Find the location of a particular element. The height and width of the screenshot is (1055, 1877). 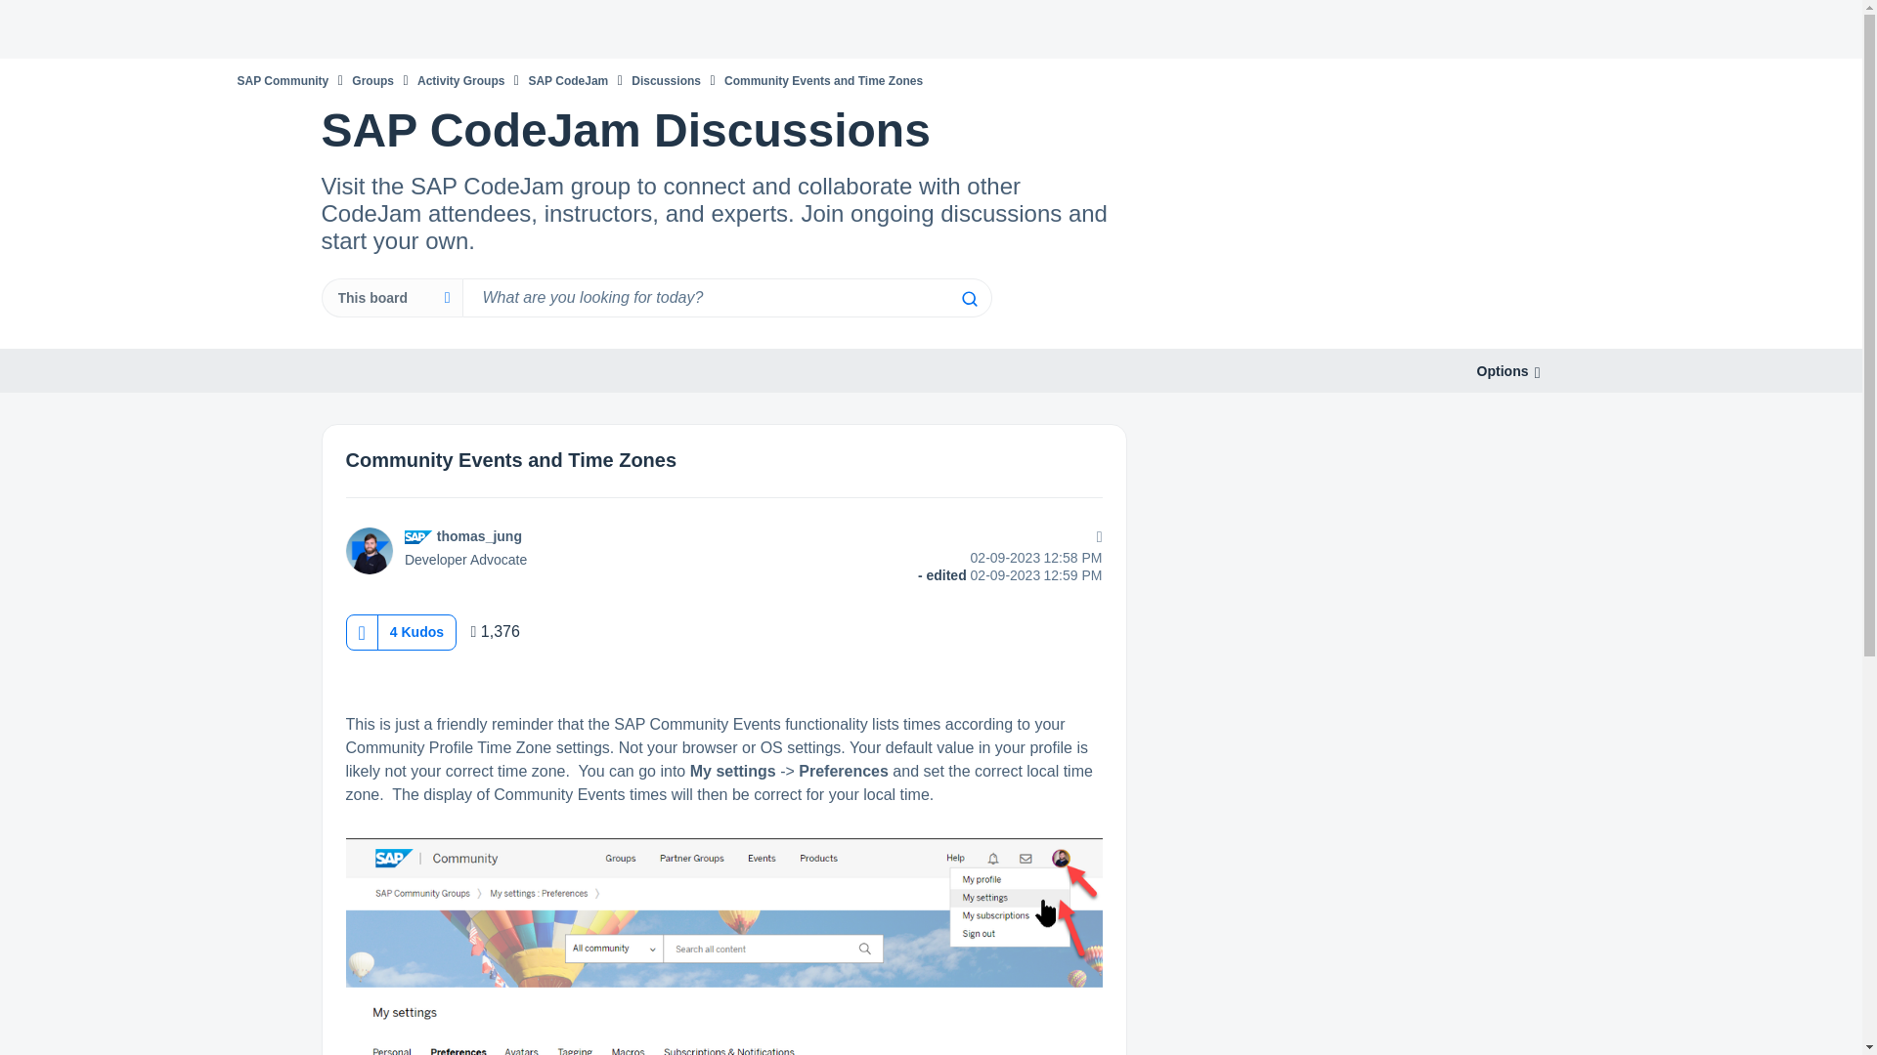

Options is located at coordinates (1502, 371).